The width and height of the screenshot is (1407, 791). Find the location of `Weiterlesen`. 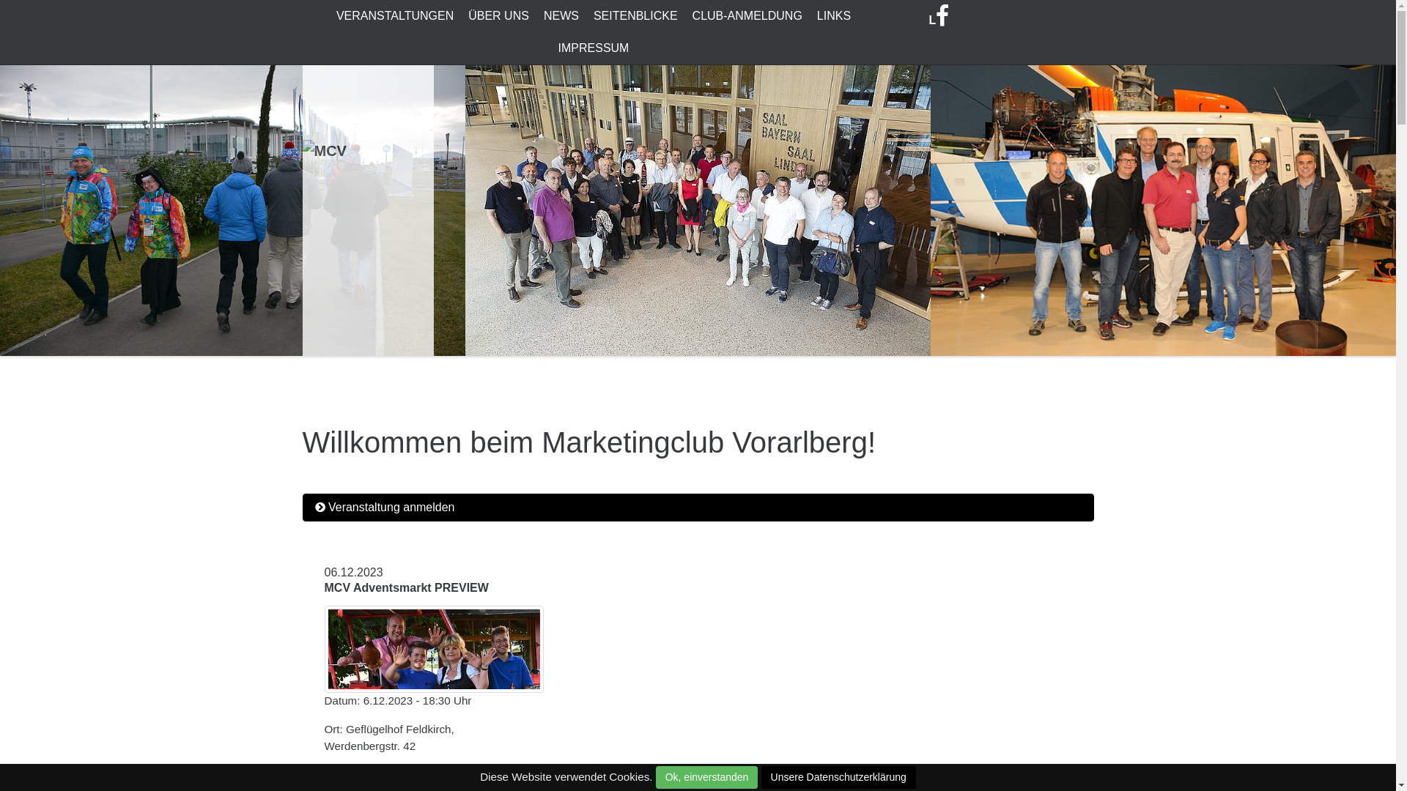

Weiterlesen is located at coordinates (362, 776).